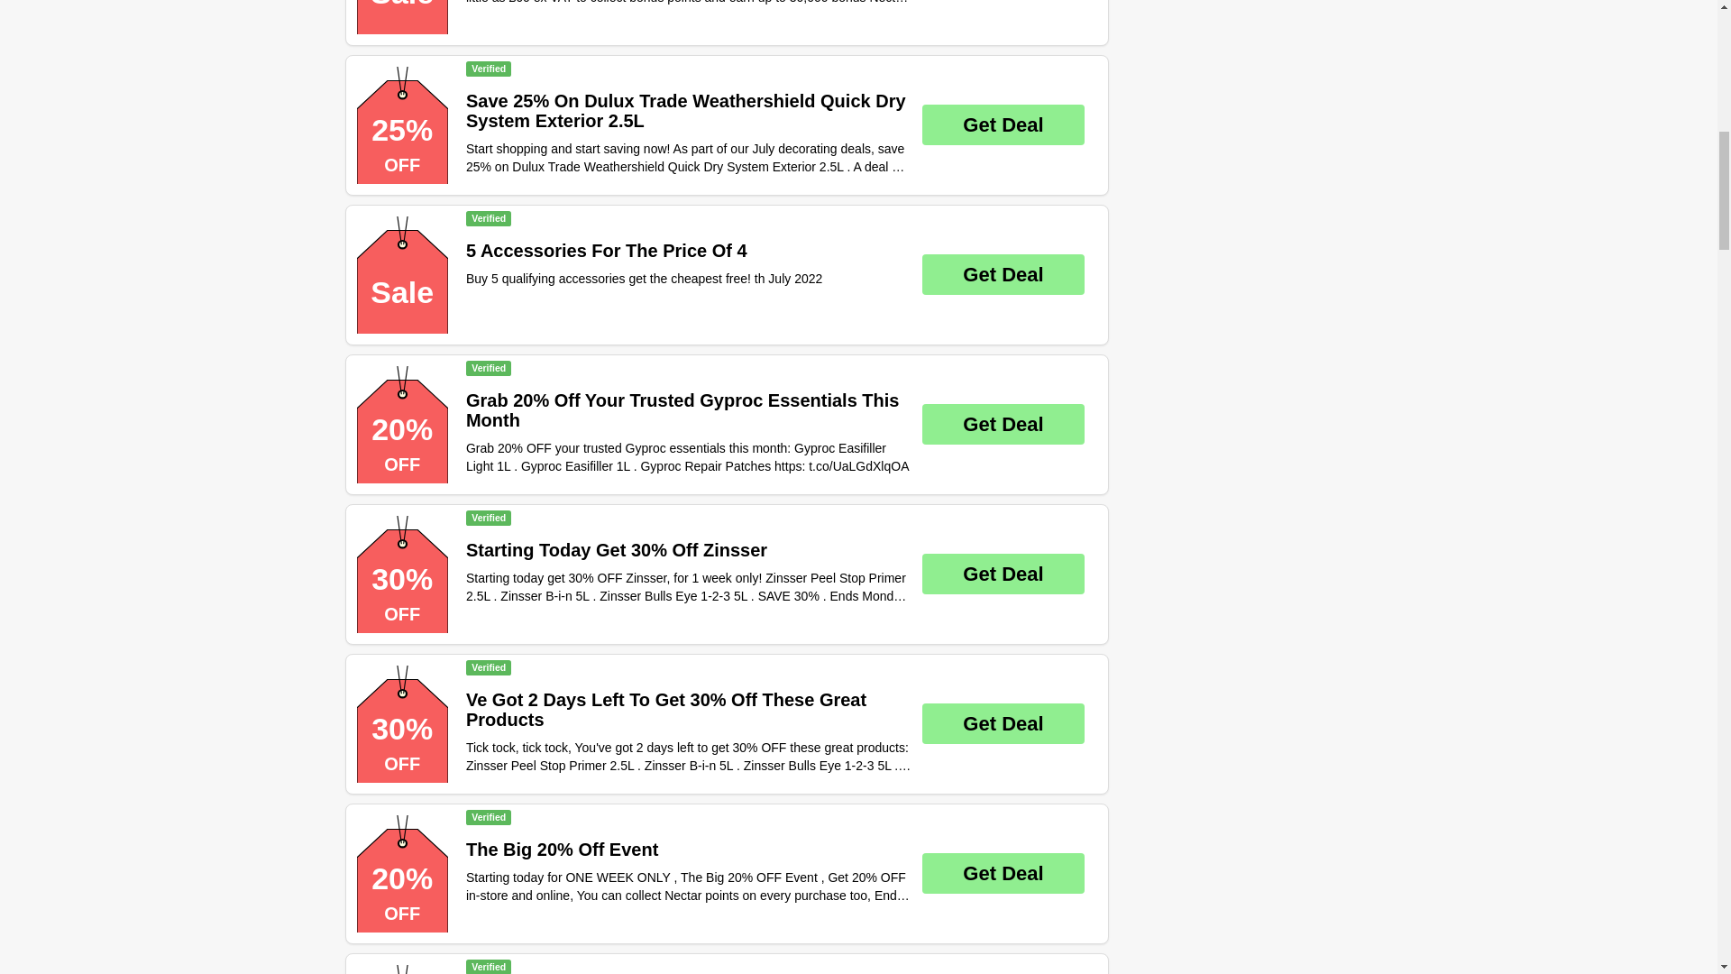 This screenshot has height=974, width=1731. Describe the element at coordinates (1003, 274) in the screenshot. I see `Get Deal` at that location.